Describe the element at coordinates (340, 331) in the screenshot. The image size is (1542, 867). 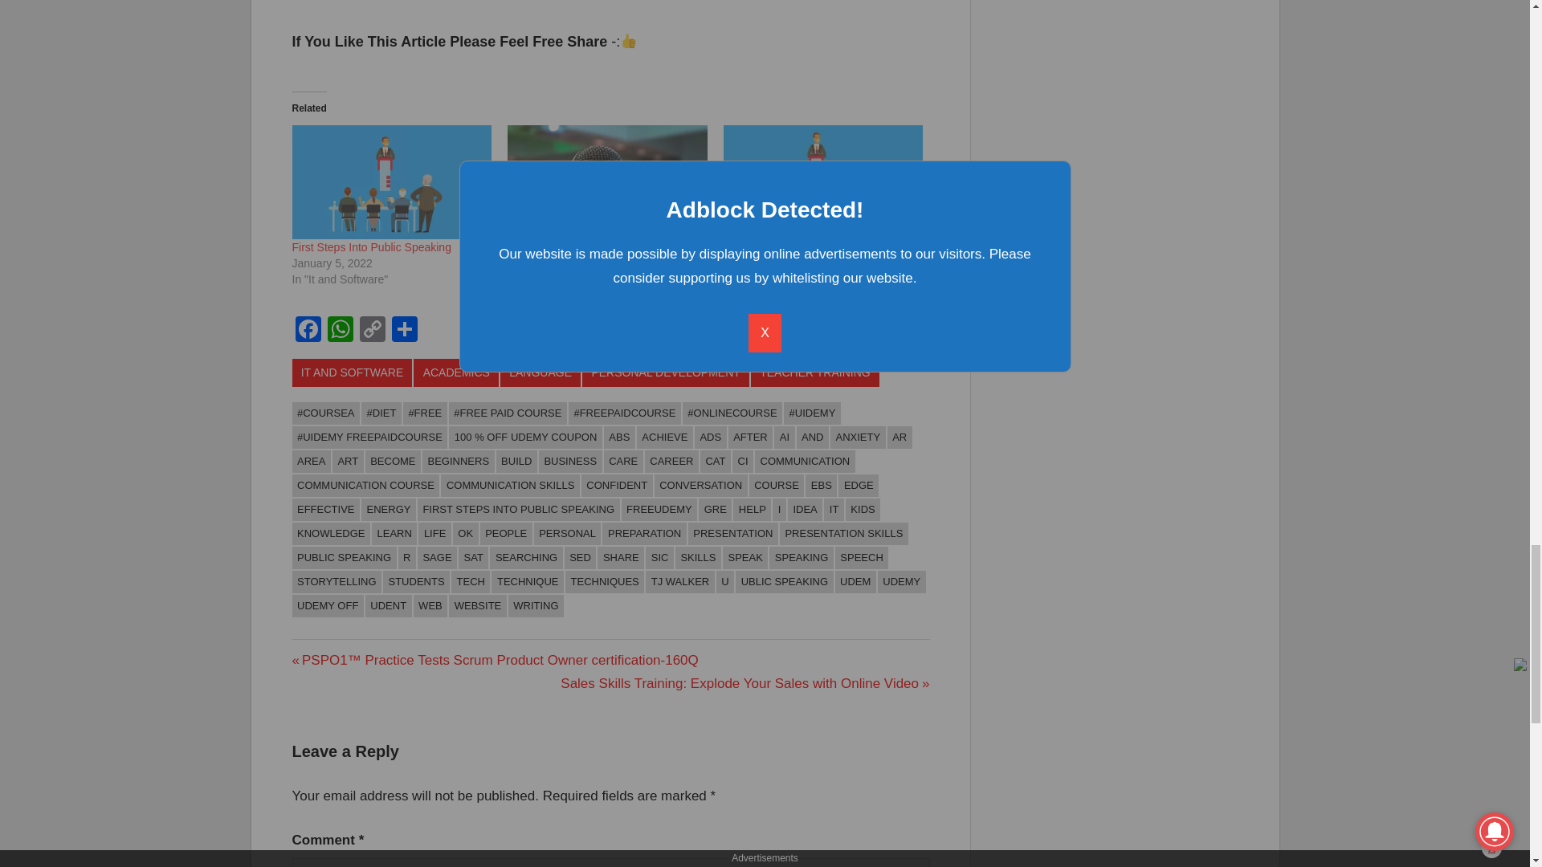
I see `WhatsApp` at that location.